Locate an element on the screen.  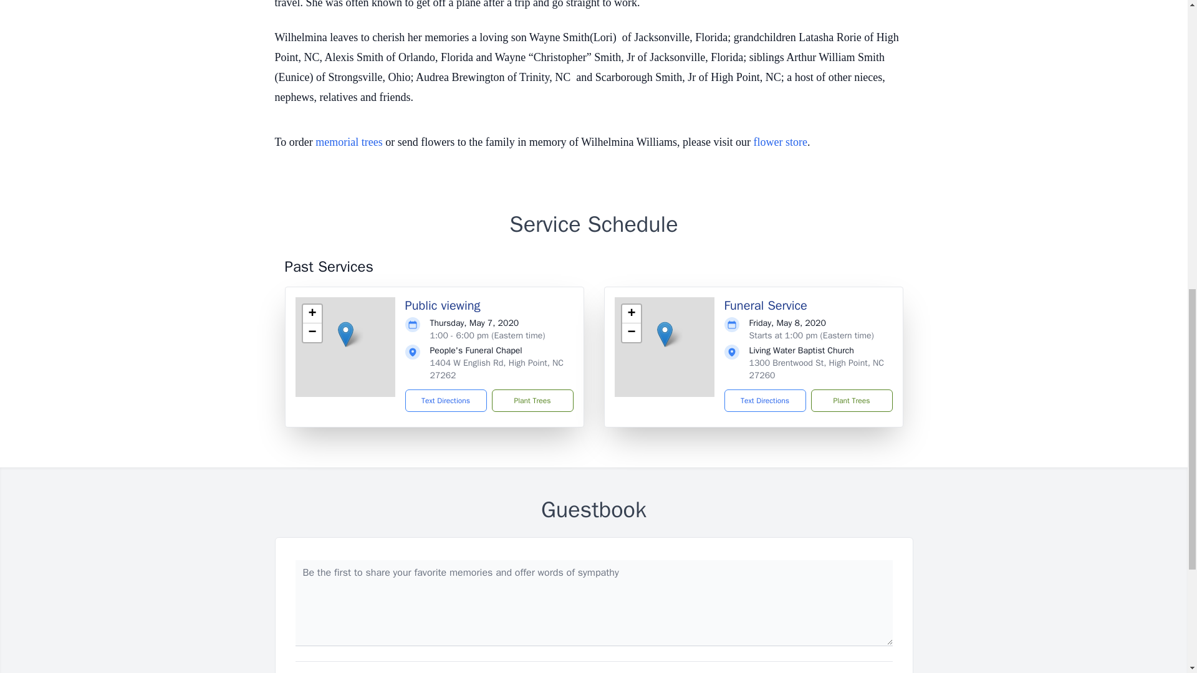
Plant Trees is located at coordinates (532, 400).